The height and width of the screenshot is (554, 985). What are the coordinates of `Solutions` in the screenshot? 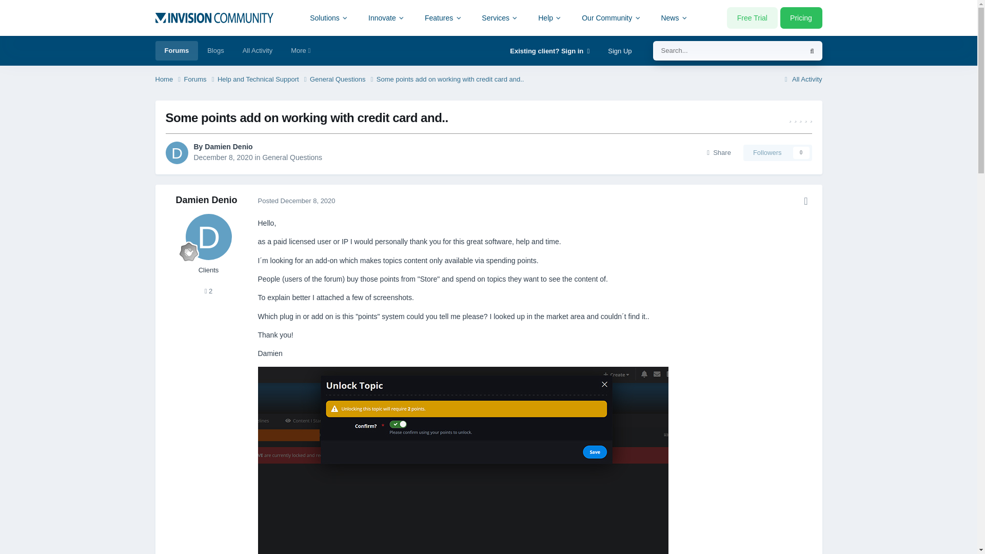 It's located at (329, 17).